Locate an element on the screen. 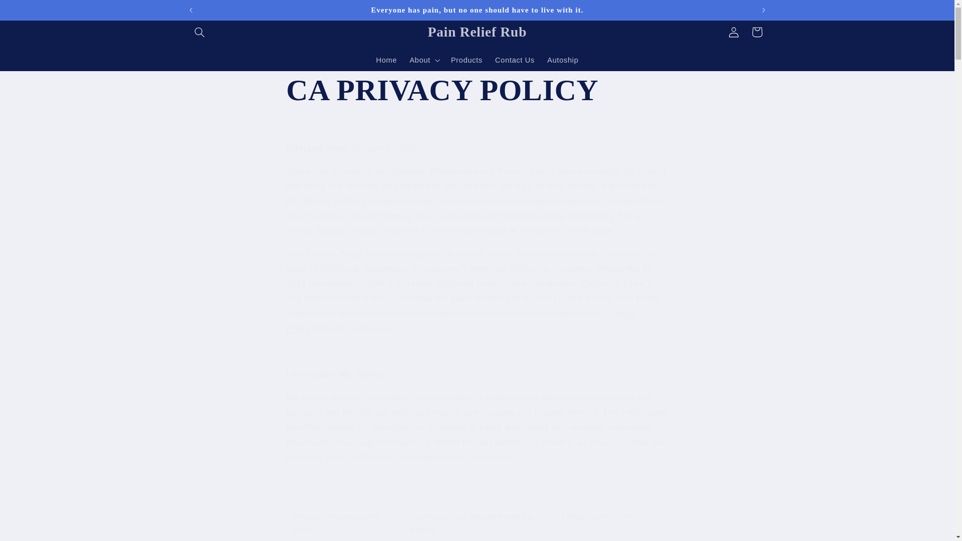 The height and width of the screenshot is (541, 962). Pain Relief Rub is located at coordinates (477, 32).